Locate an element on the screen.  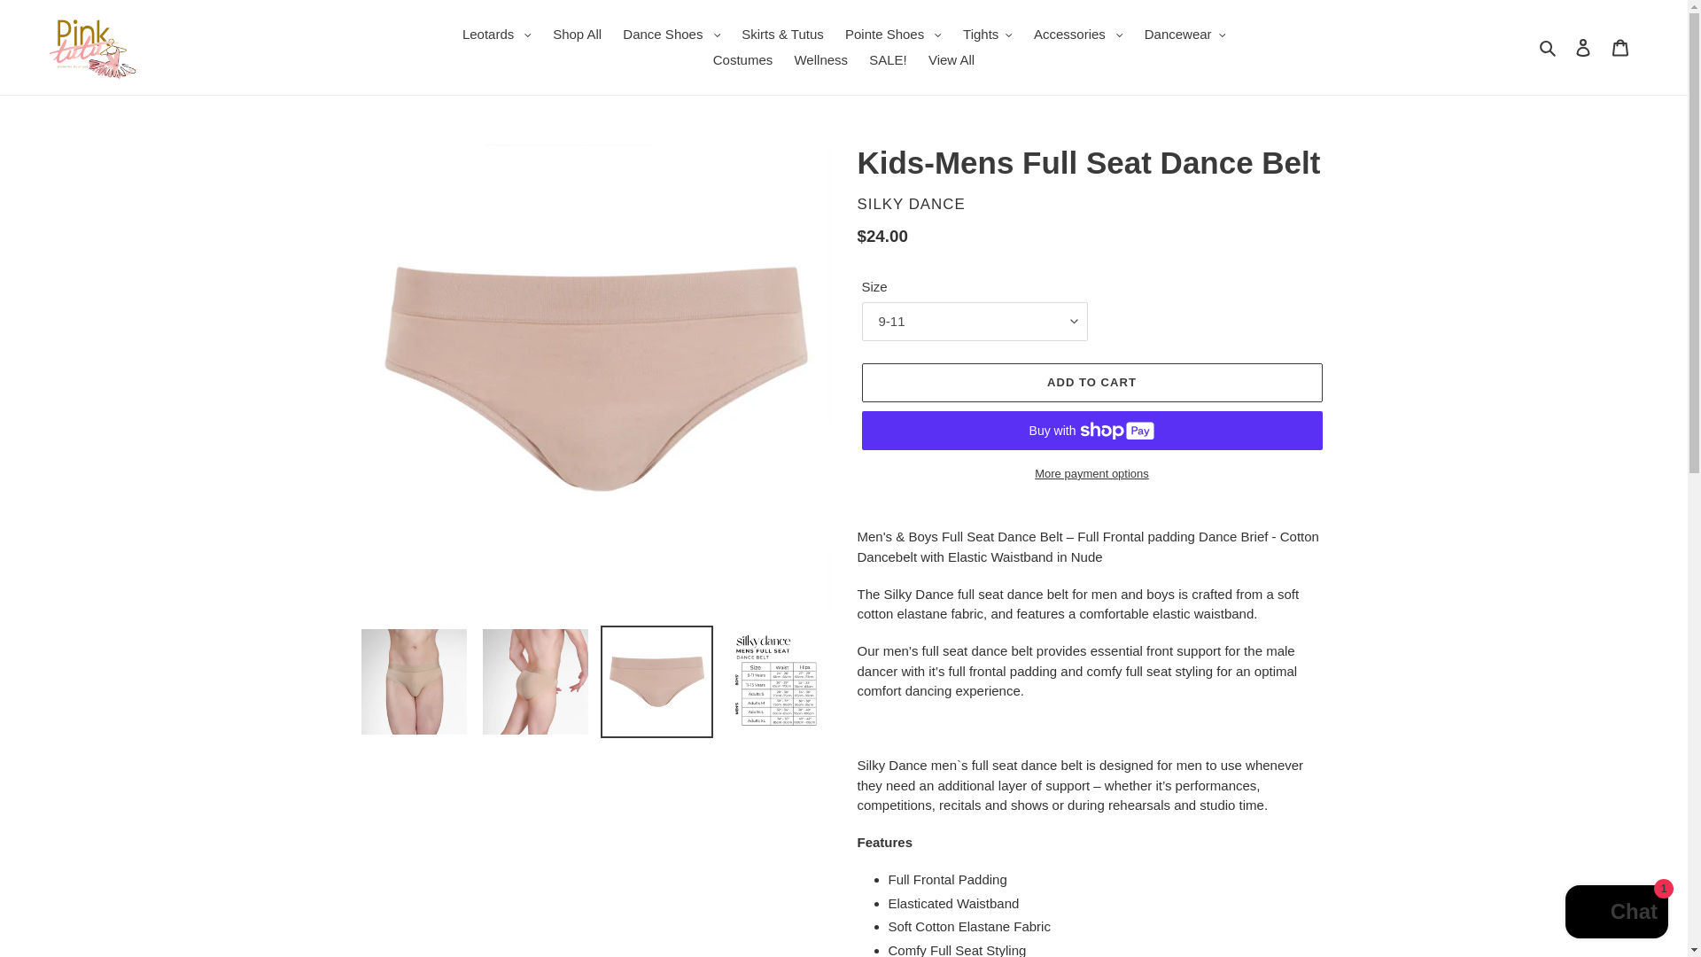
Leotards is located at coordinates (497, 35).